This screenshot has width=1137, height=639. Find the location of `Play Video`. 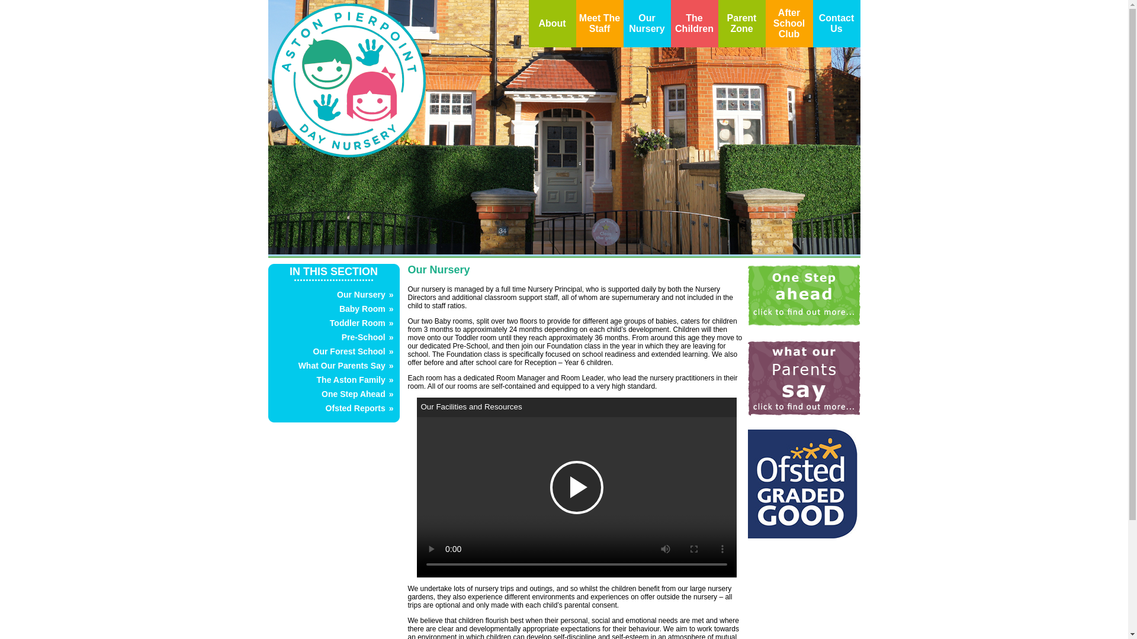

Play Video is located at coordinates (576, 488).